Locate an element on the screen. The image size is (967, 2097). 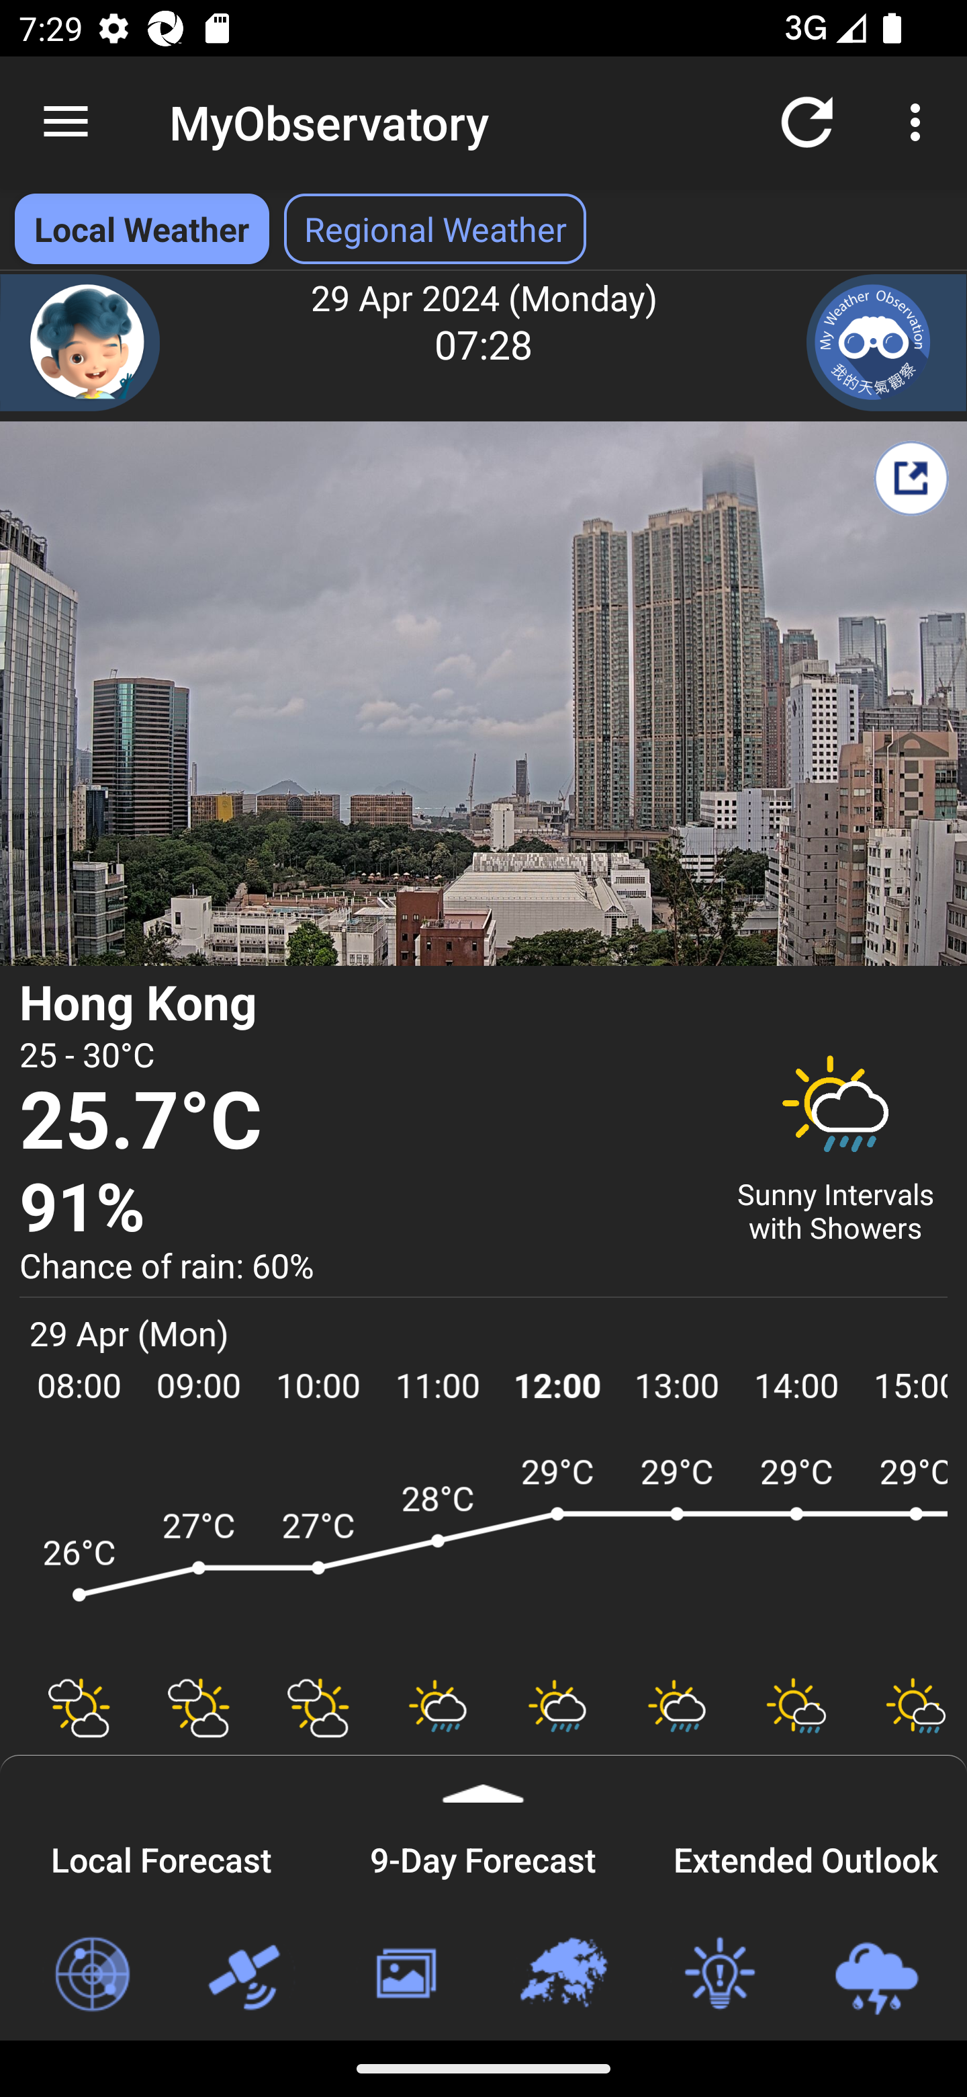
Refresh is located at coordinates (807, 121).